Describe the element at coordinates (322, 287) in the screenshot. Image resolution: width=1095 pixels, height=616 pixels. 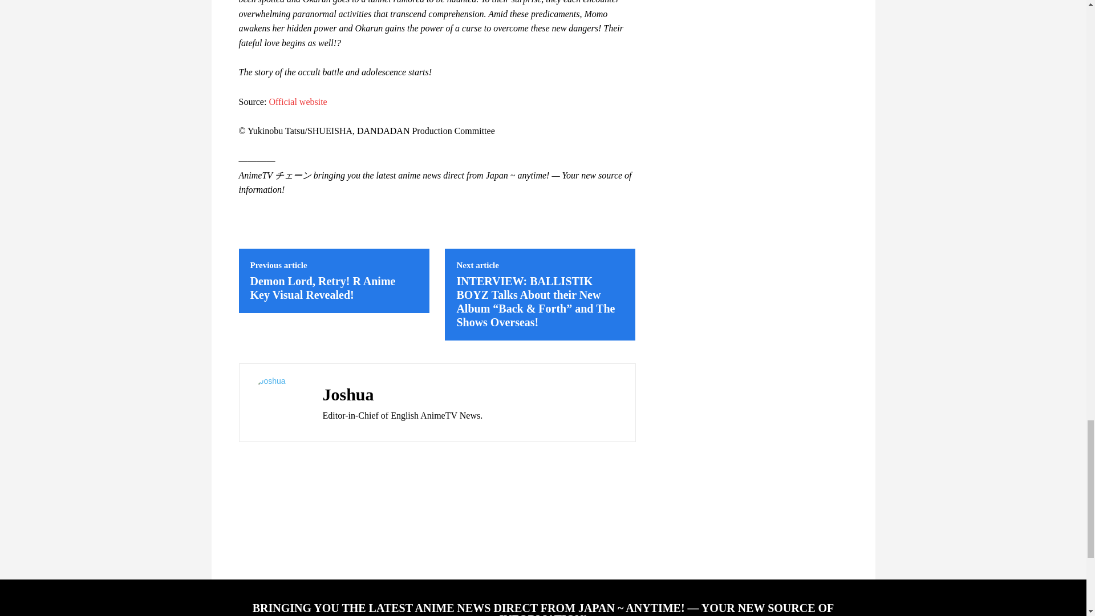
I see `Demon Lord, Retry! R Anime Key Visual Revealed!` at that location.